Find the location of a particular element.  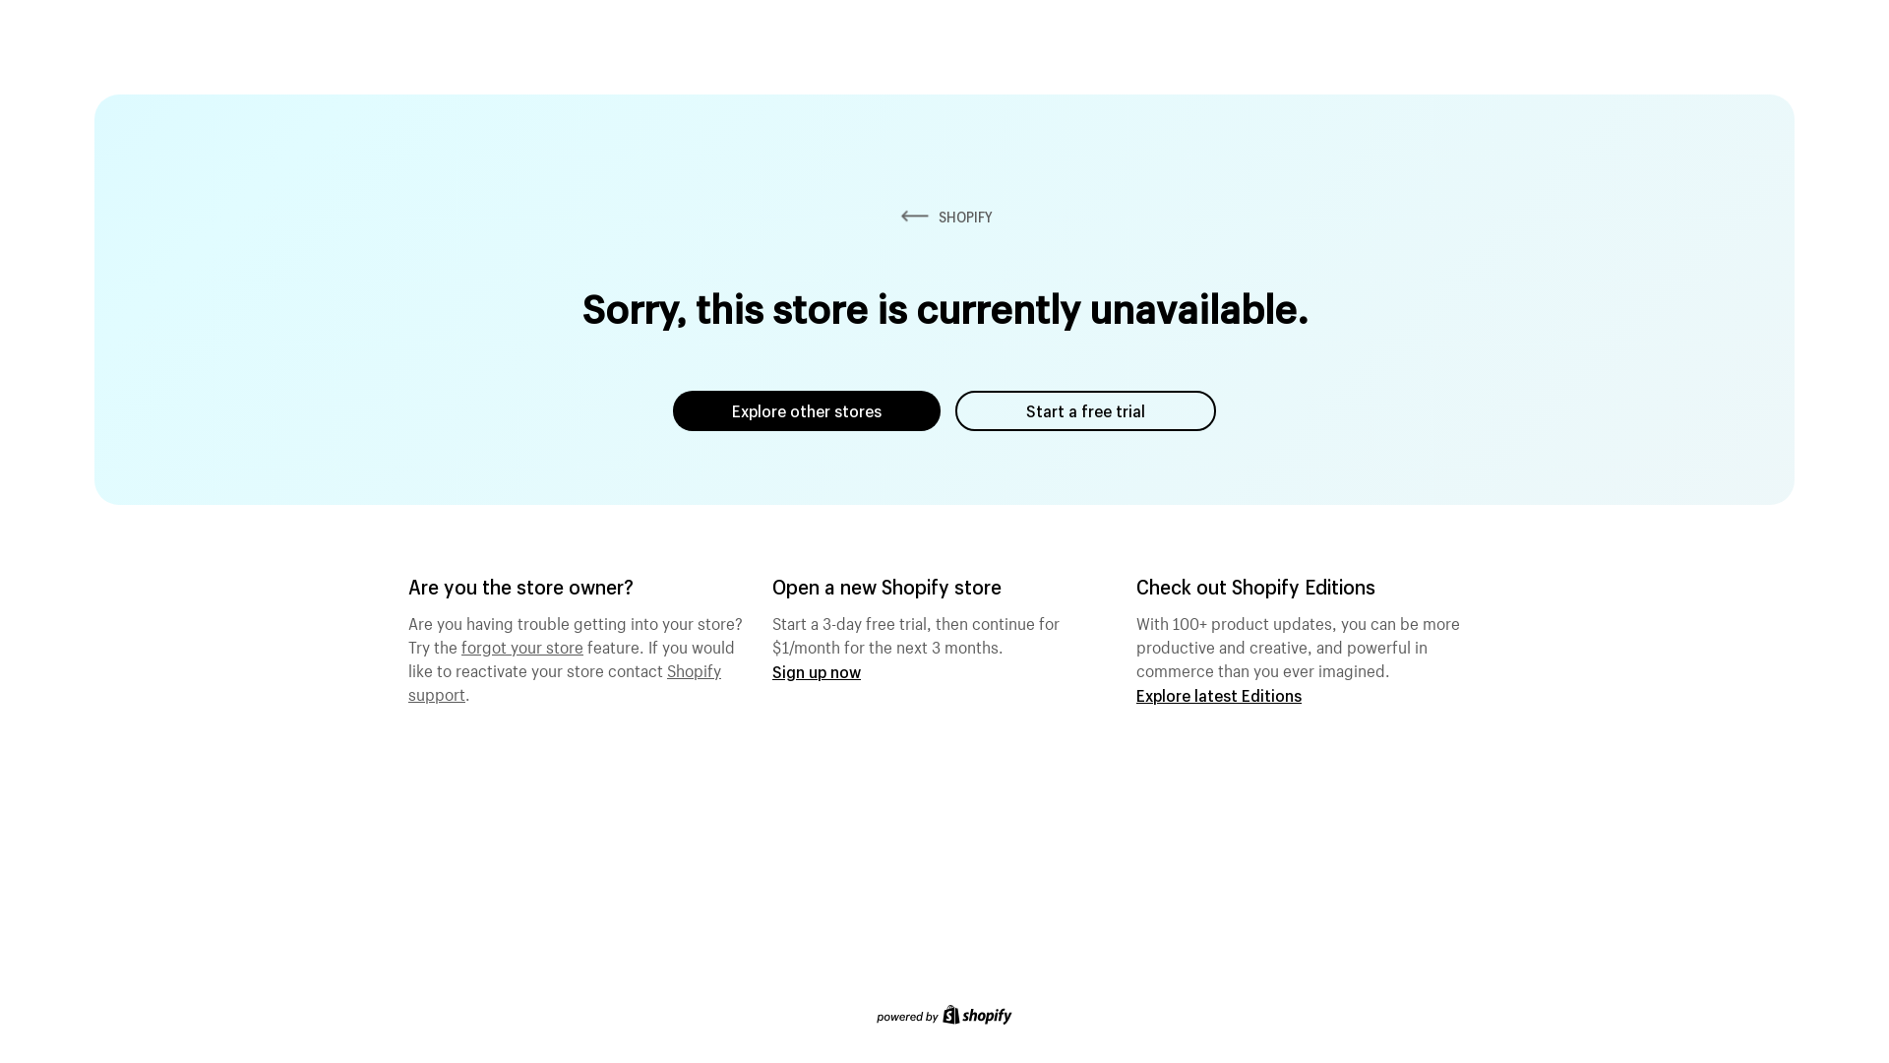

Sign up now is located at coordinates (817, 671).